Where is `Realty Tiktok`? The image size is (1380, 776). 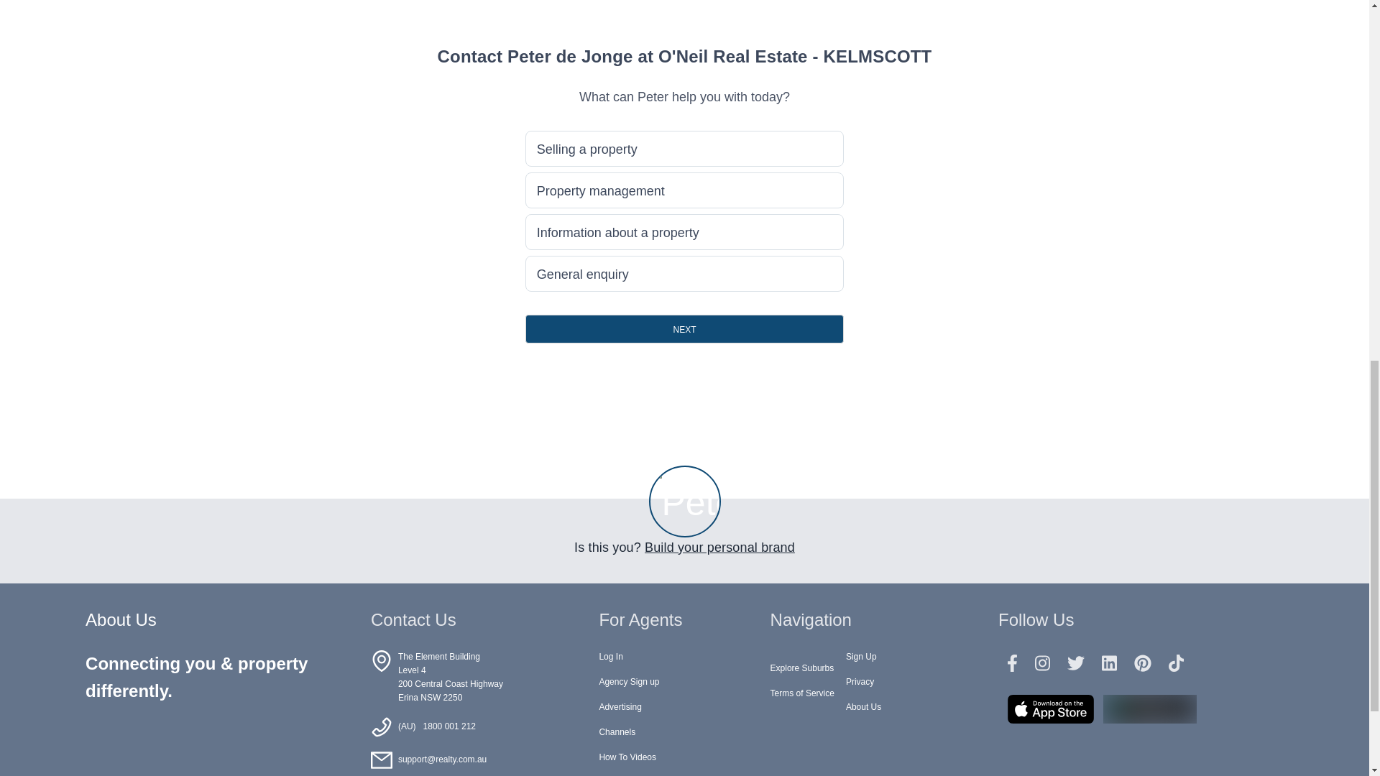
Realty Tiktok is located at coordinates (1176, 664).